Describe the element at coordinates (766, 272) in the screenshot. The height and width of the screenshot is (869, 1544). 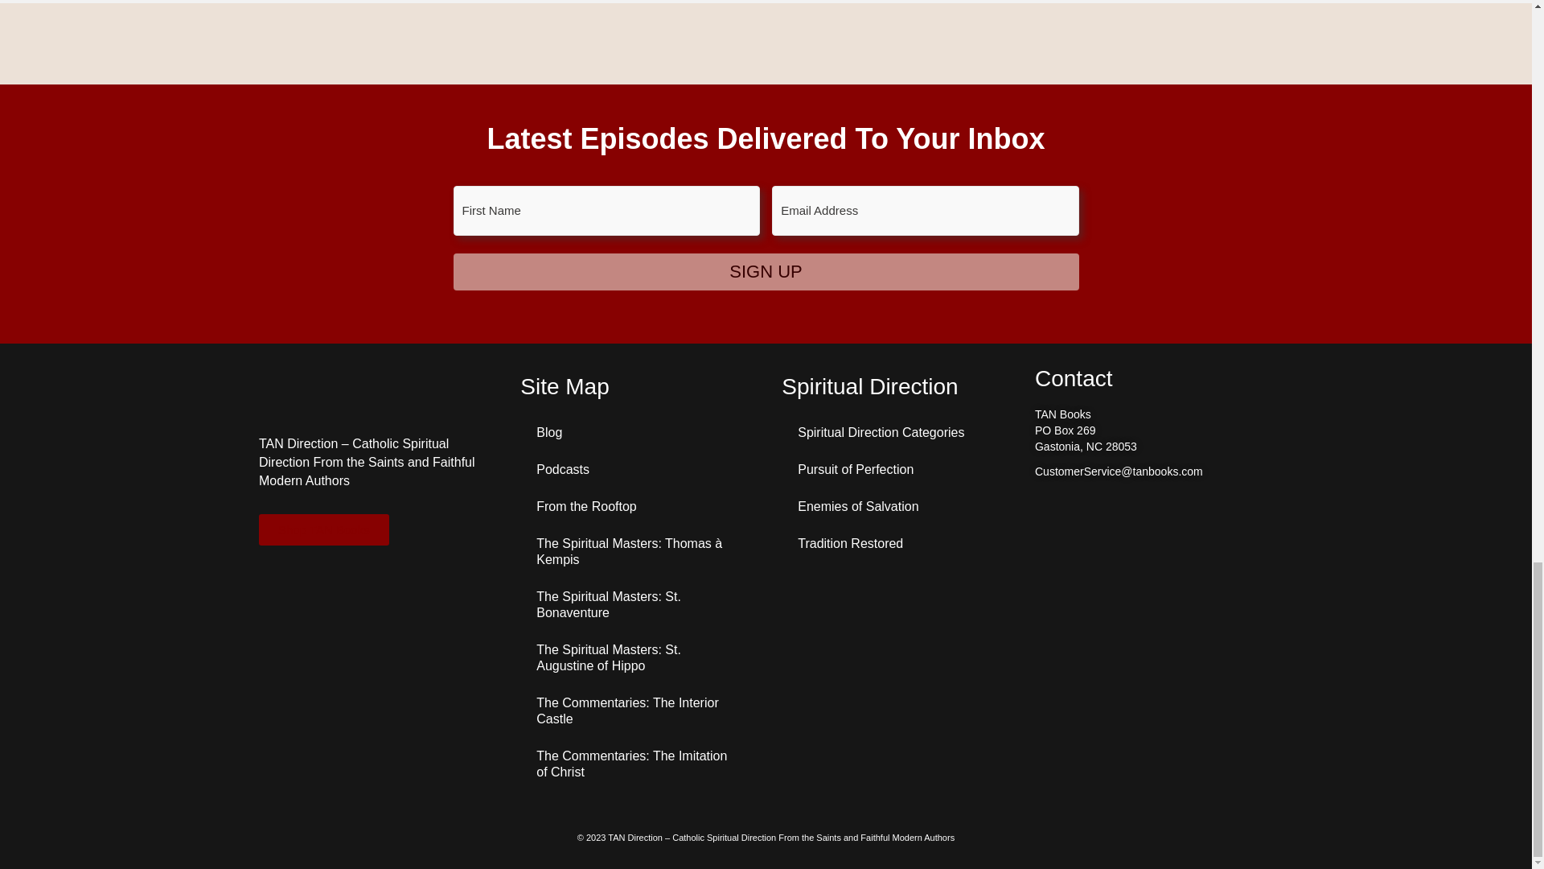
I see `Sign Up` at that location.